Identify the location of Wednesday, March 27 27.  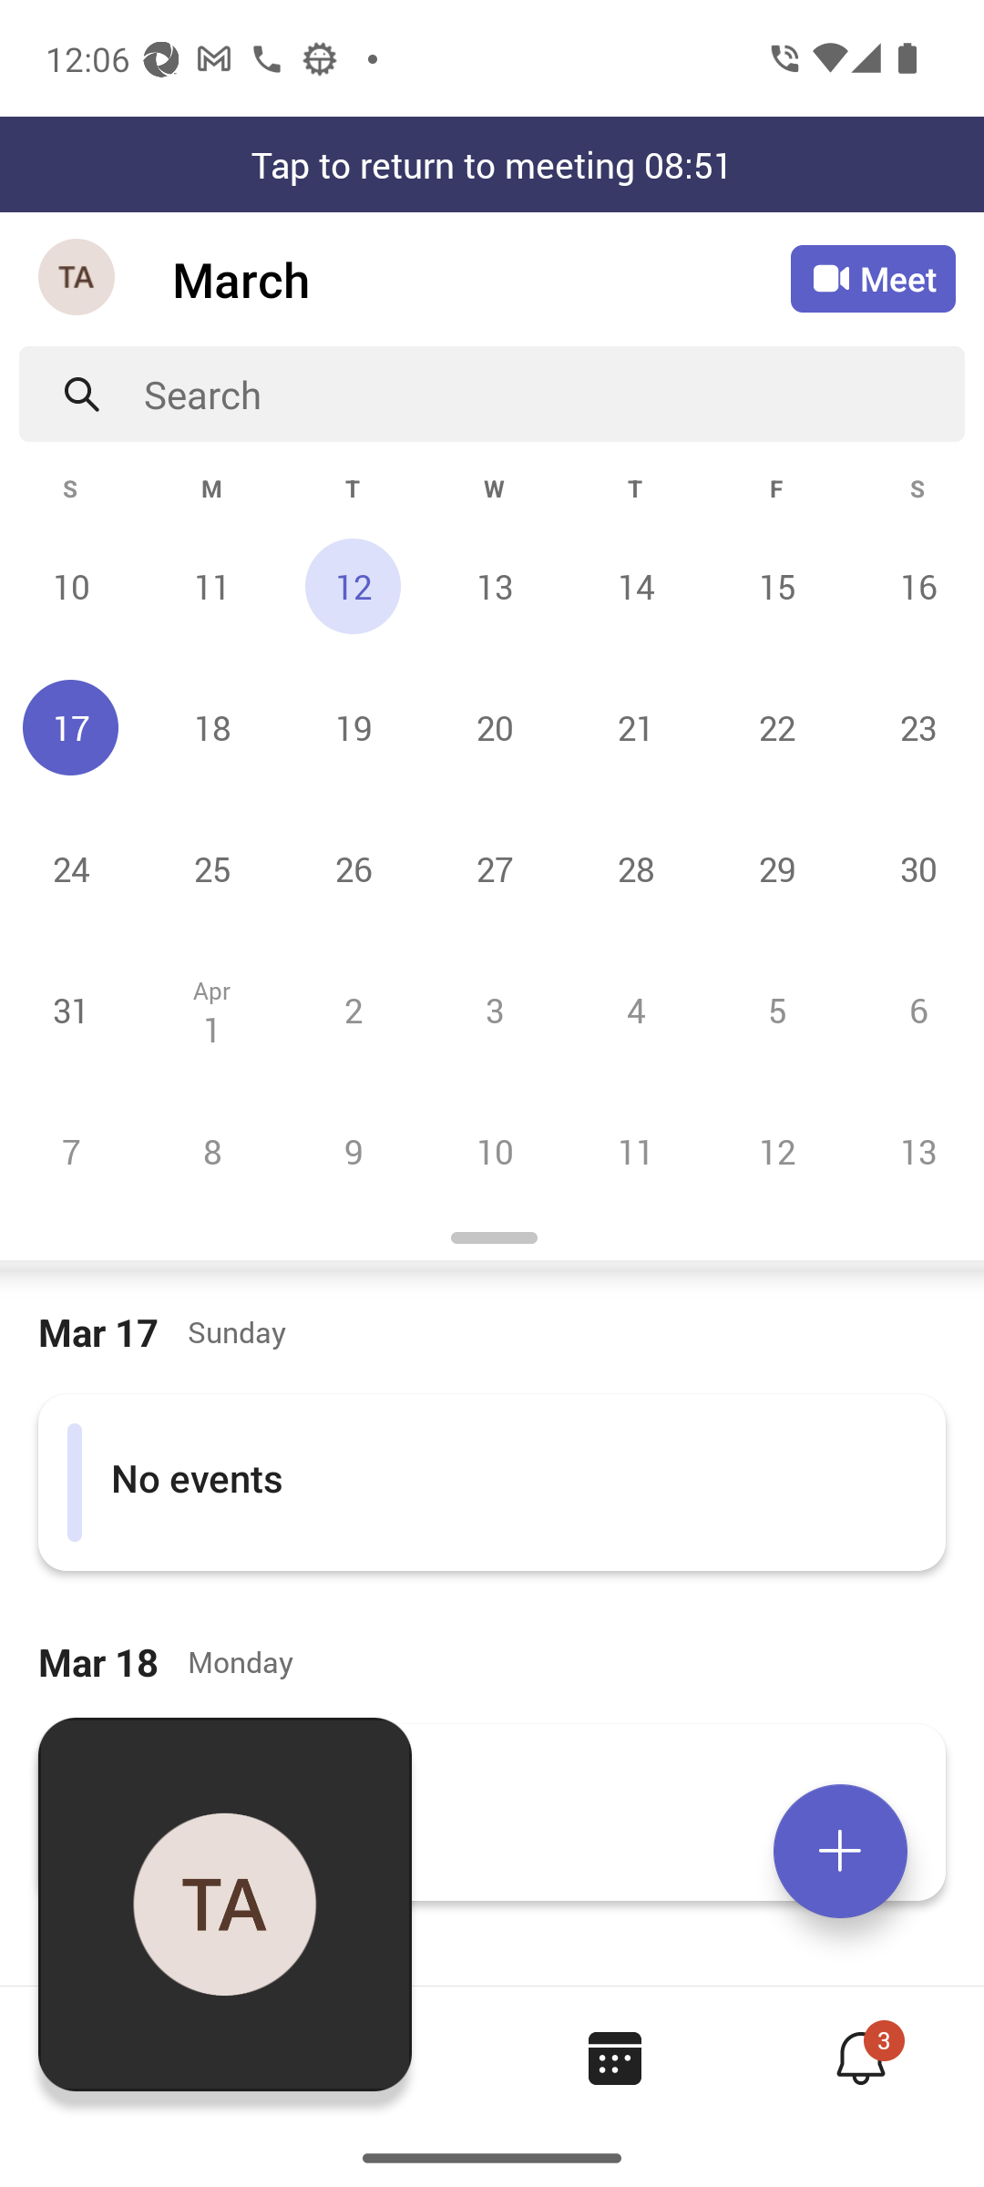
(494, 869).